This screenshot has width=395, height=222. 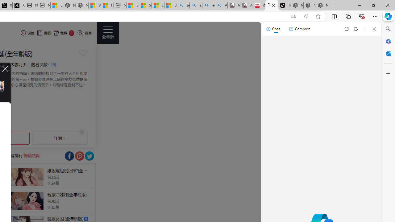 What do you see at coordinates (322, 6) in the screenshot?
I see `Nordace - Siena Pro 15 Essential Set` at bounding box center [322, 6].